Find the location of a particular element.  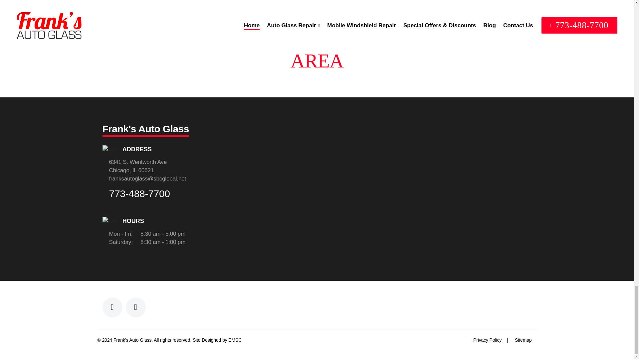

Contact Us is located at coordinates (235, 340).